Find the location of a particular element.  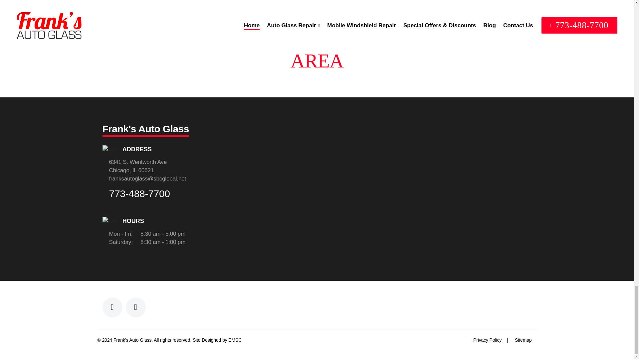

Contact Us is located at coordinates (235, 340).